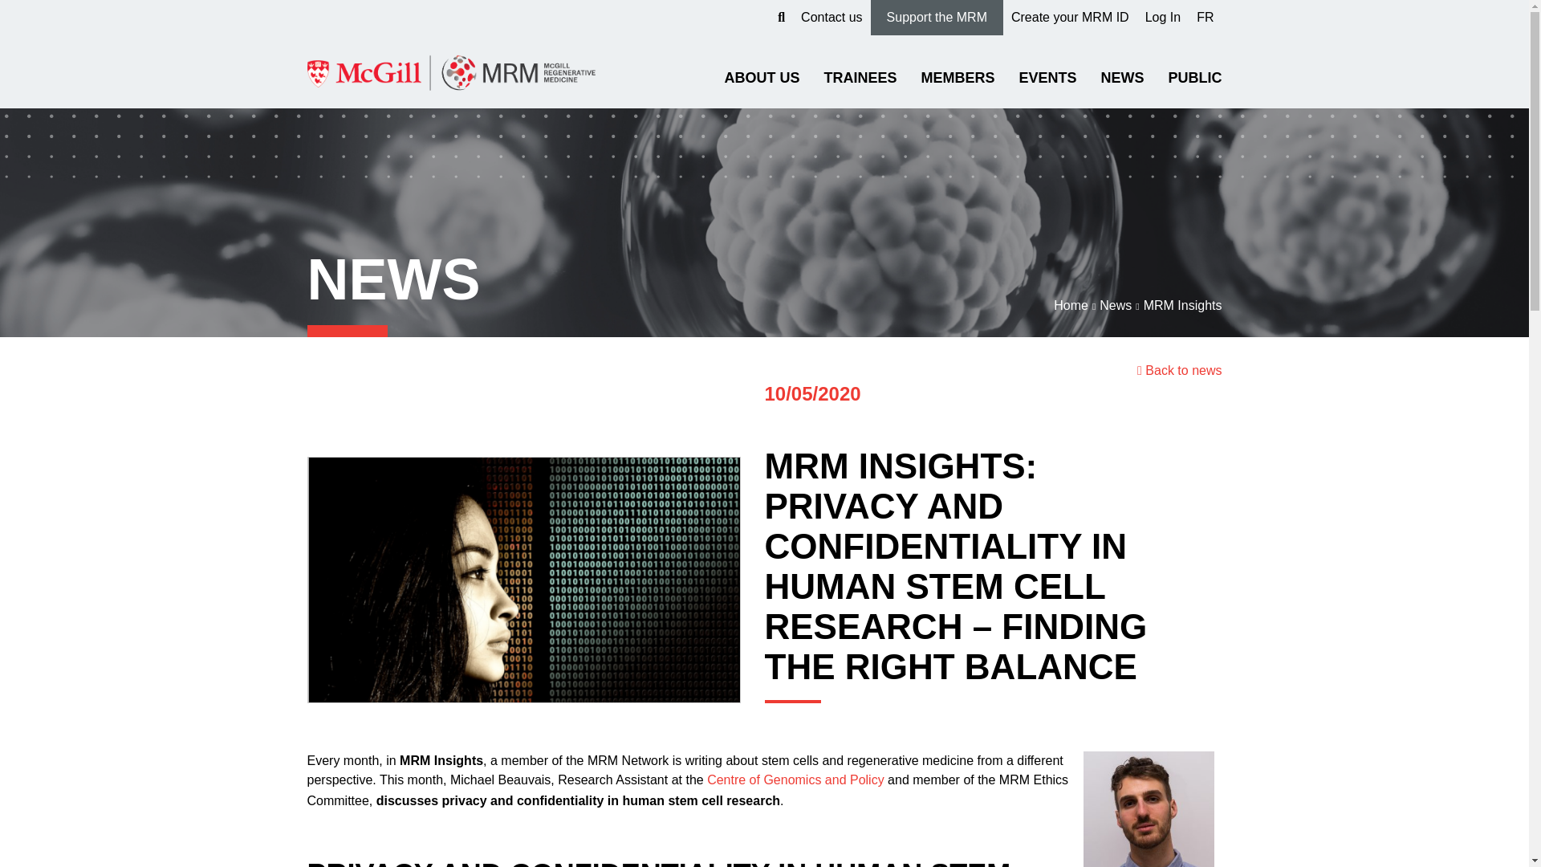 The width and height of the screenshot is (1541, 867). I want to click on ABOUT US, so click(762, 88).